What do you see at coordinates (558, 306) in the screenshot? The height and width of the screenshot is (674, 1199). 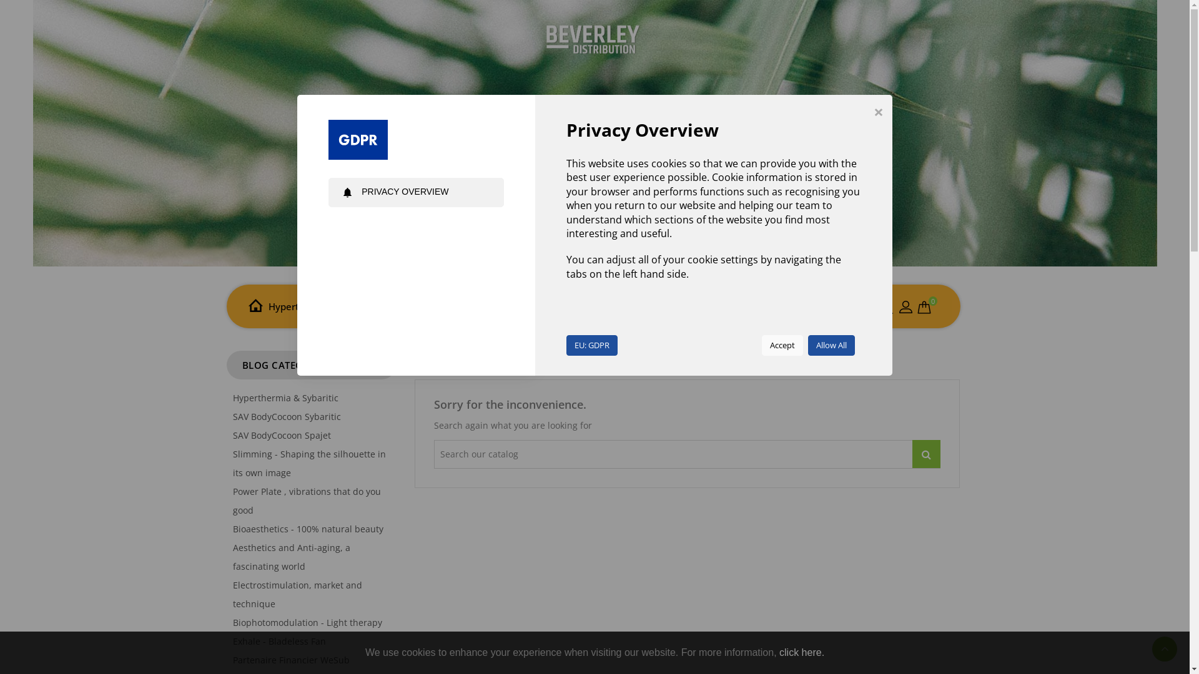 I see `Consumables` at bounding box center [558, 306].